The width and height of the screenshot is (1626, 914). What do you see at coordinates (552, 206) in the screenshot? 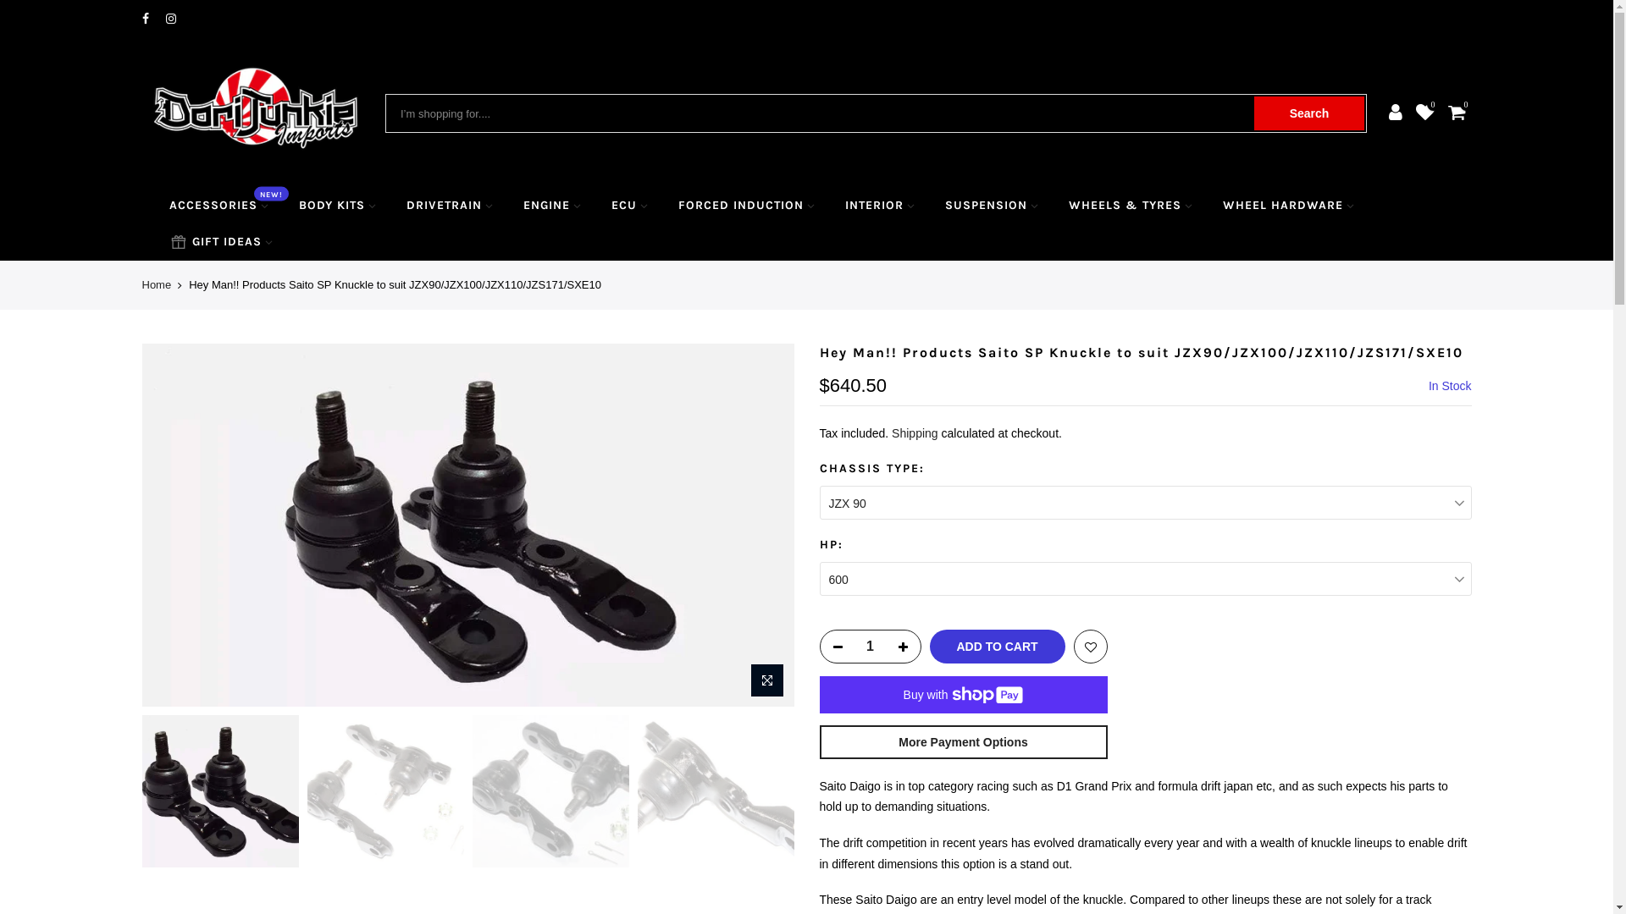
I see `ENGINE` at bounding box center [552, 206].